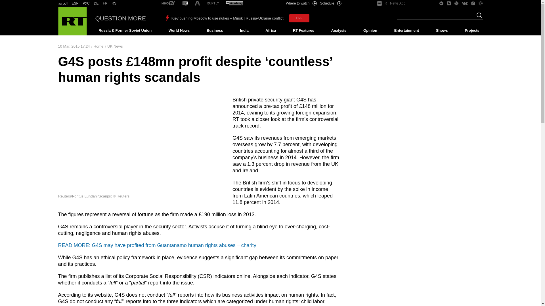  Describe the element at coordinates (105, 3) in the screenshot. I see `FR` at that location.